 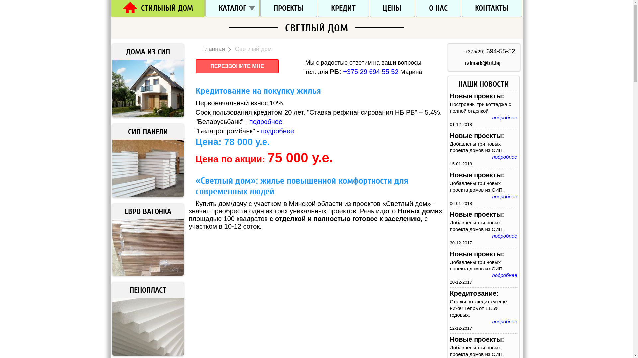 What do you see at coordinates (482, 63) in the screenshot?
I see `raimark@tut.by` at bounding box center [482, 63].